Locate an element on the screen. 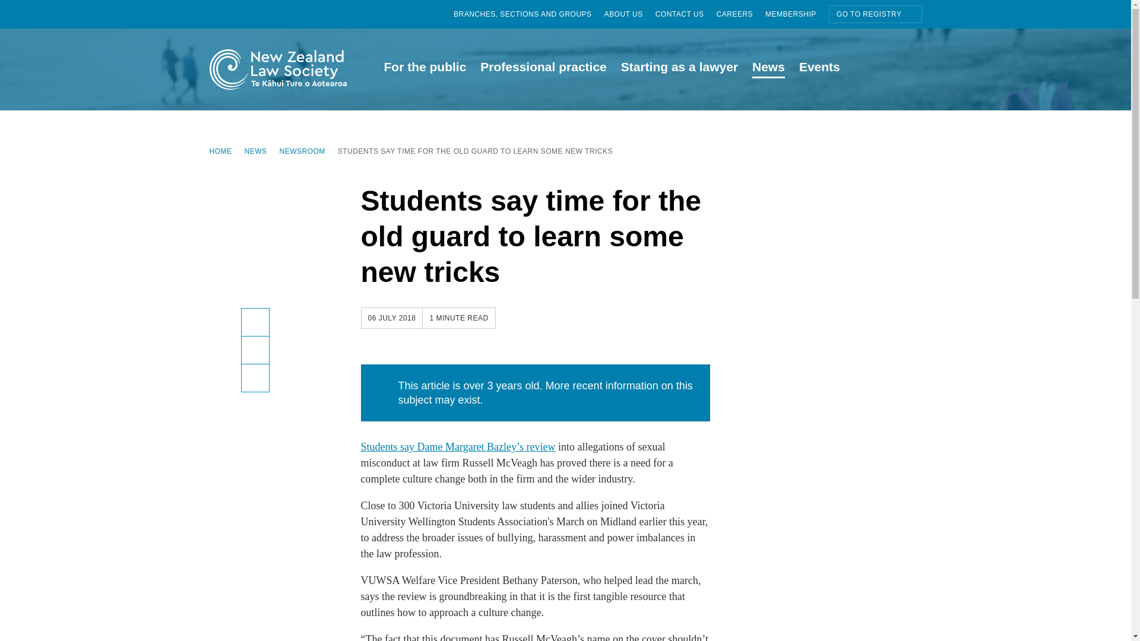 This screenshot has height=641, width=1140. CAREERS is located at coordinates (741, 14).